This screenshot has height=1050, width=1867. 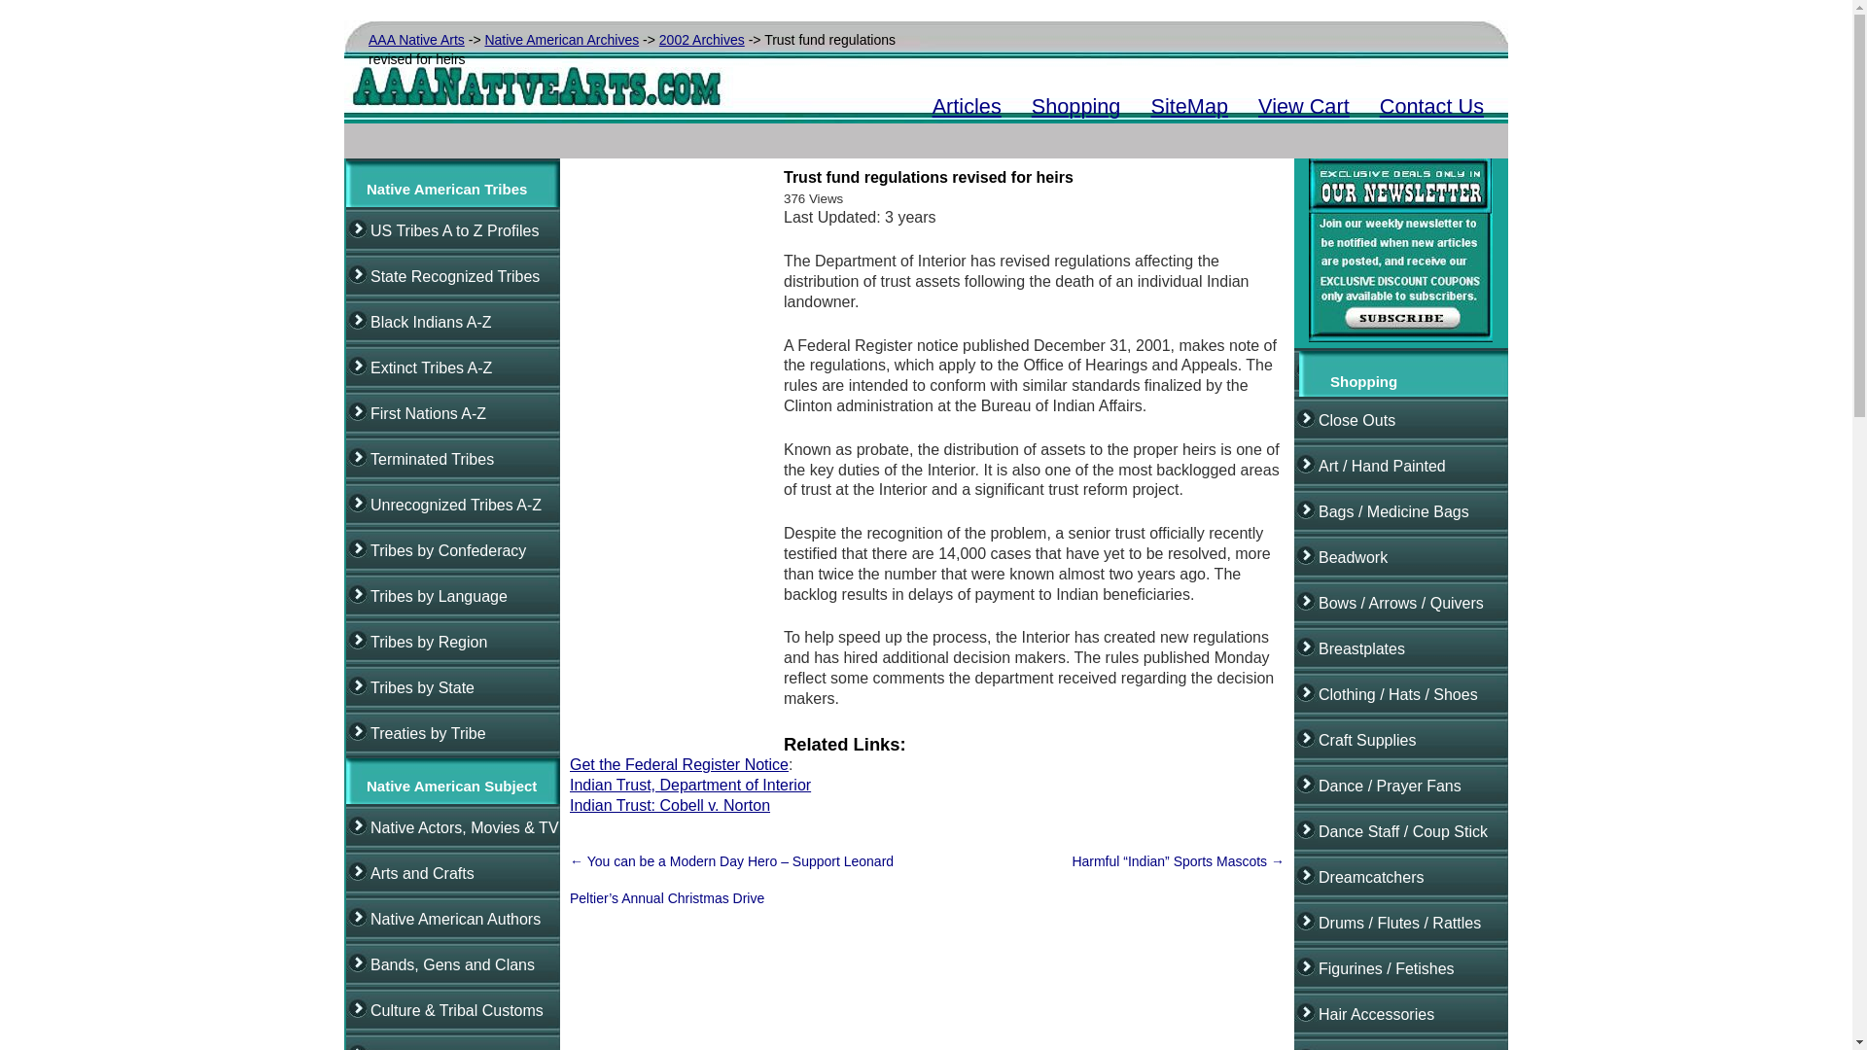 What do you see at coordinates (1352, 557) in the screenshot?
I see `Native American Beadwork` at bounding box center [1352, 557].